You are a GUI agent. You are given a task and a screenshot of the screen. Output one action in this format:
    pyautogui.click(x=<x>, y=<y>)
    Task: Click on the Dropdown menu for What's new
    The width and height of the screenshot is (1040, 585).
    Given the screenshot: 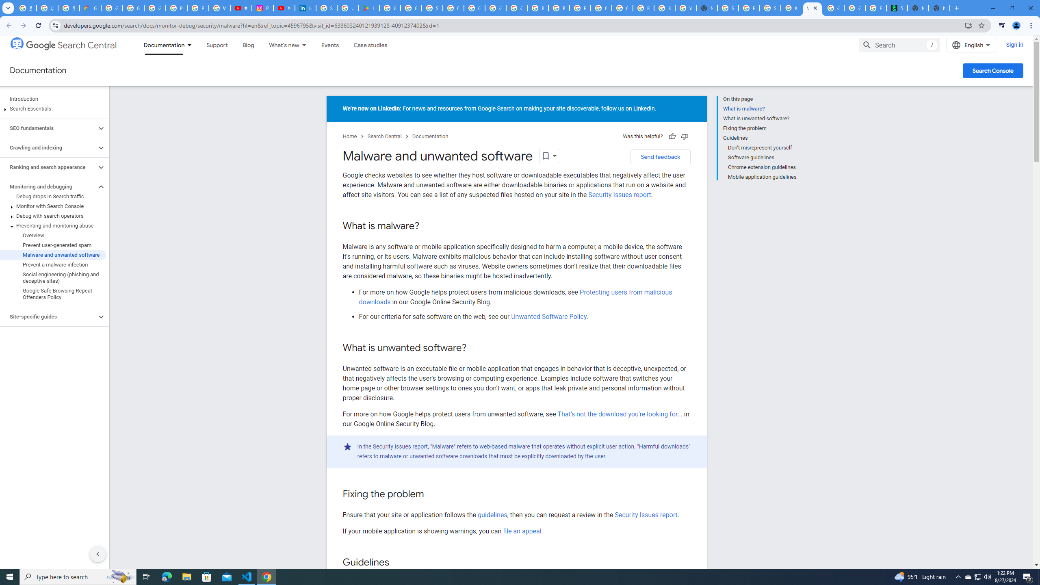 What is the action you would take?
    pyautogui.click(x=307, y=45)
    